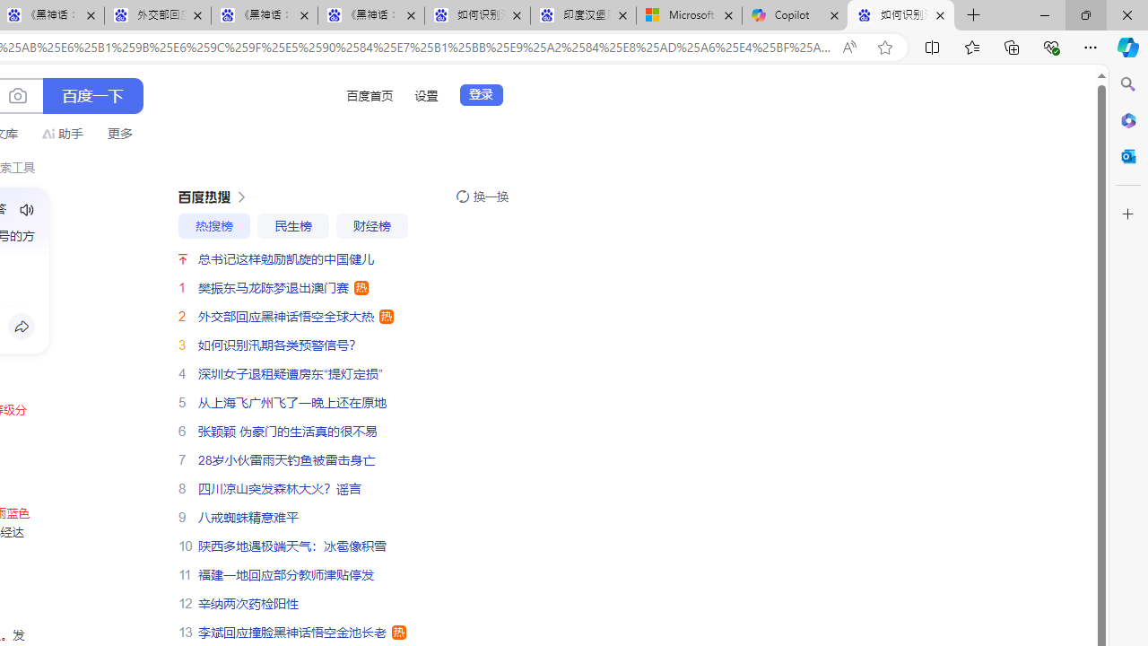 The image size is (1148, 646). I want to click on Browser essentials, so click(1051, 47).